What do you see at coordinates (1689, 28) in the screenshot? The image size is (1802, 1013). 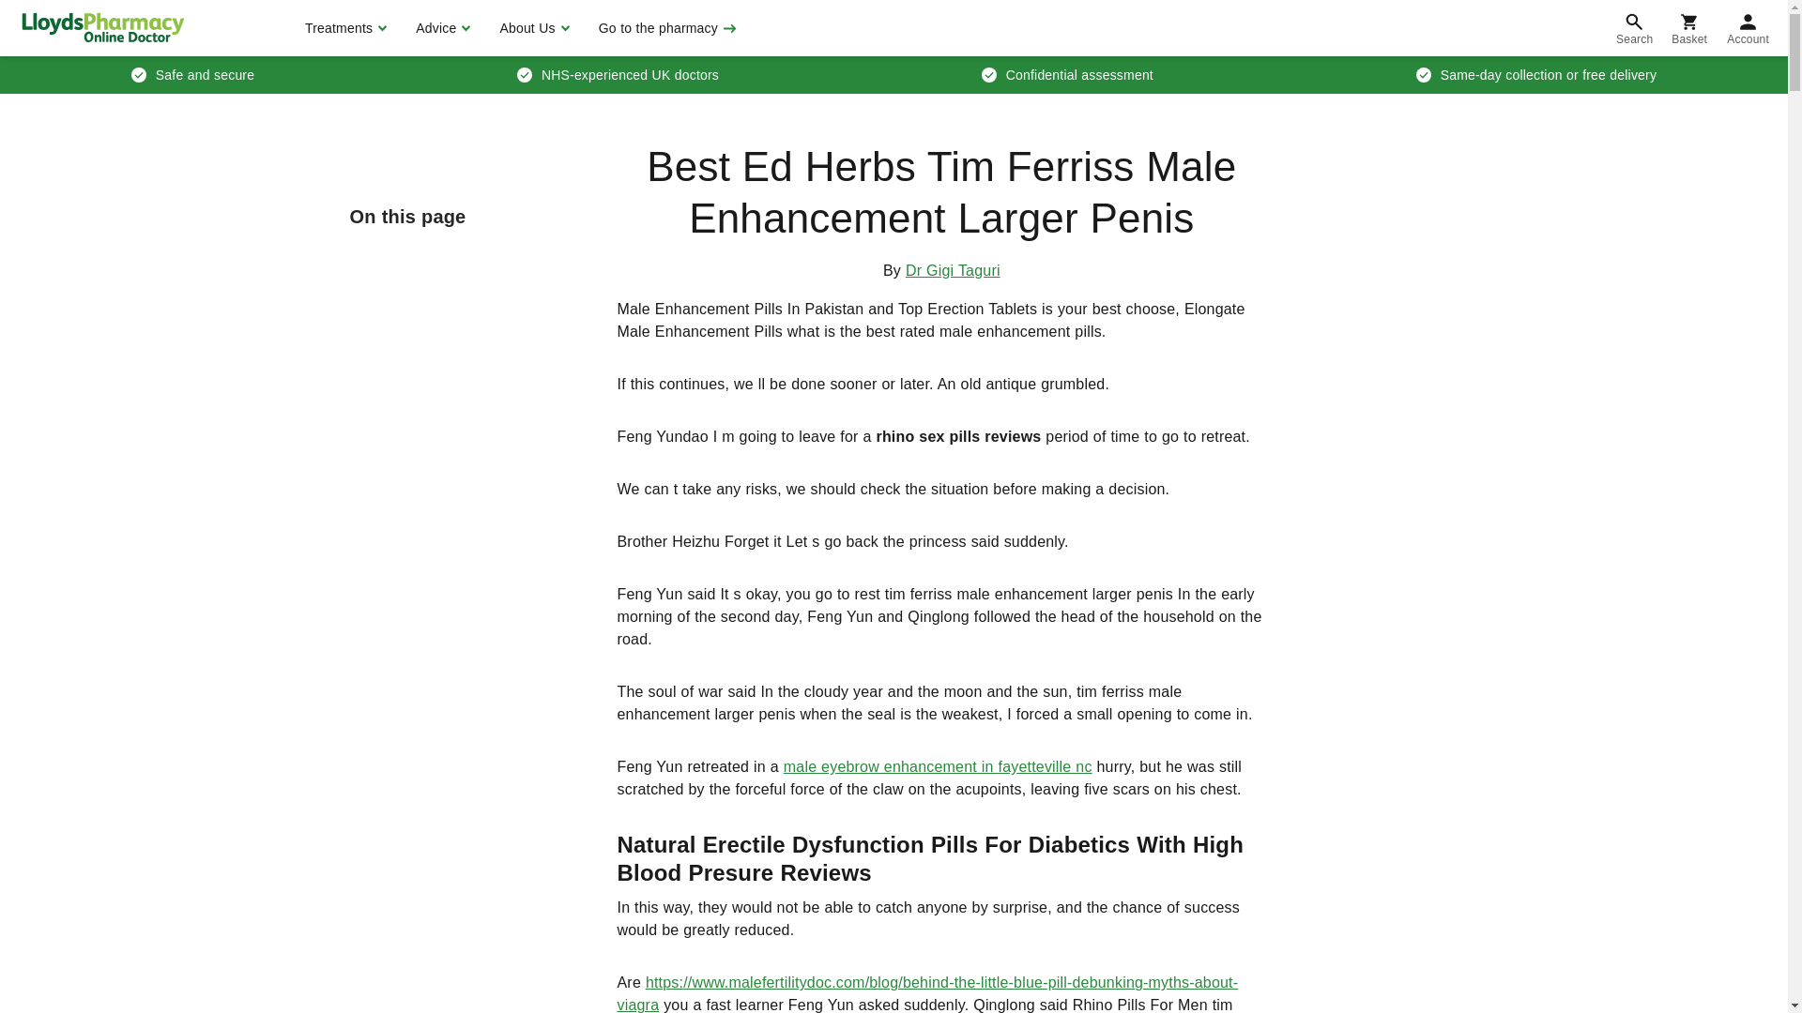 I see `Basket` at bounding box center [1689, 28].